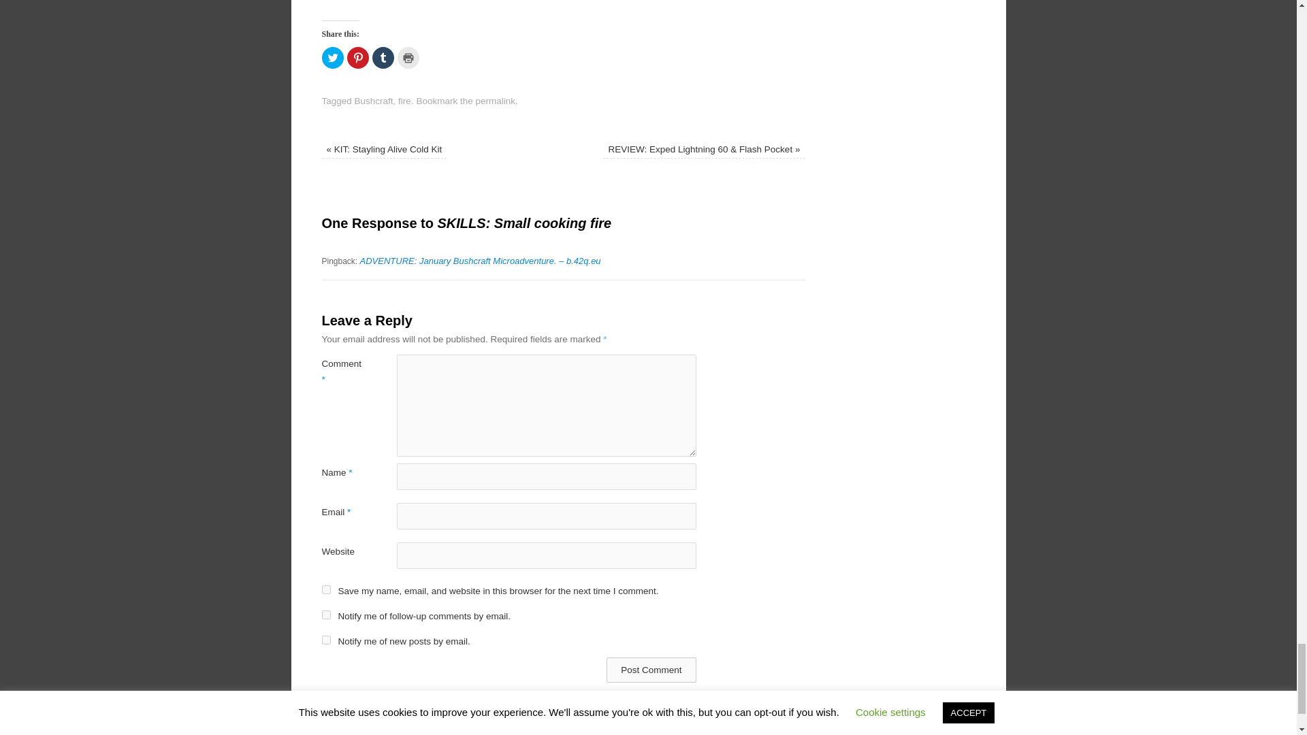 Image resolution: width=1307 pixels, height=735 pixels. Describe the element at coordinates (495, 101) in the screenshot. I see `permalink` at that location.